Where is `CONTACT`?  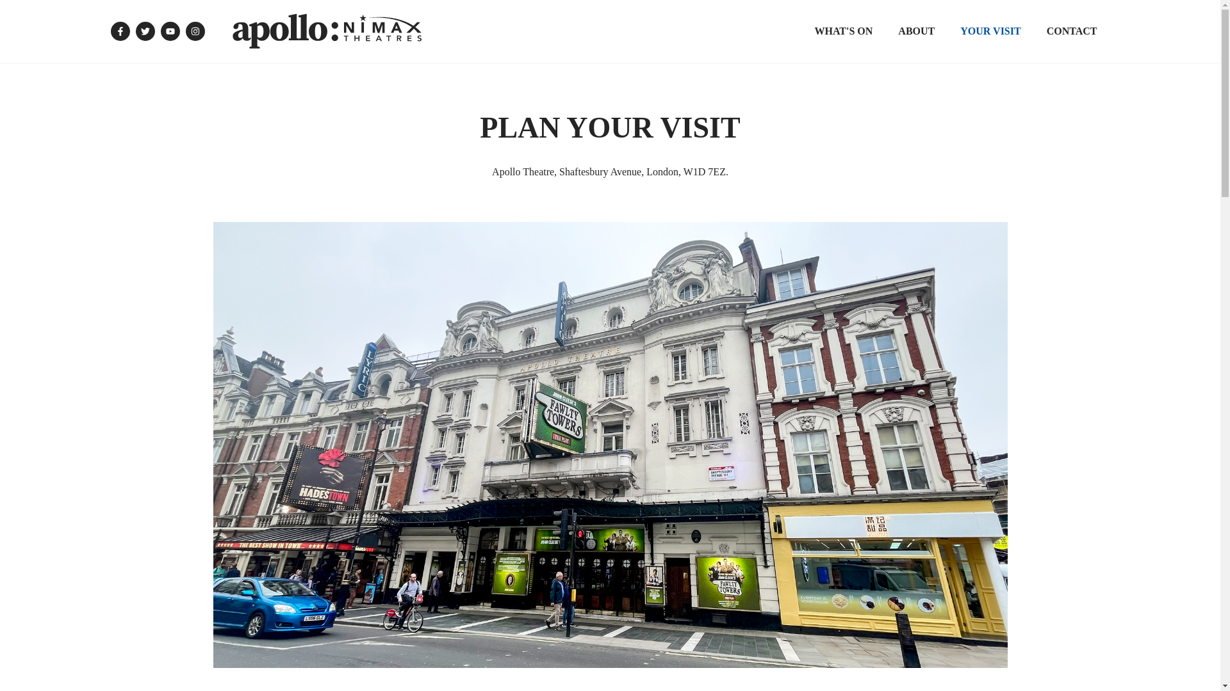
CONTACT is located at coordinates (1072, 31).